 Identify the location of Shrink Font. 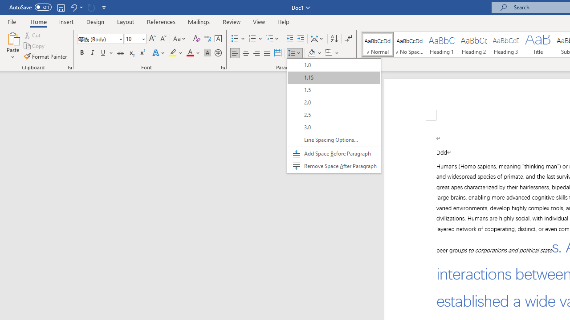
(163, 39).